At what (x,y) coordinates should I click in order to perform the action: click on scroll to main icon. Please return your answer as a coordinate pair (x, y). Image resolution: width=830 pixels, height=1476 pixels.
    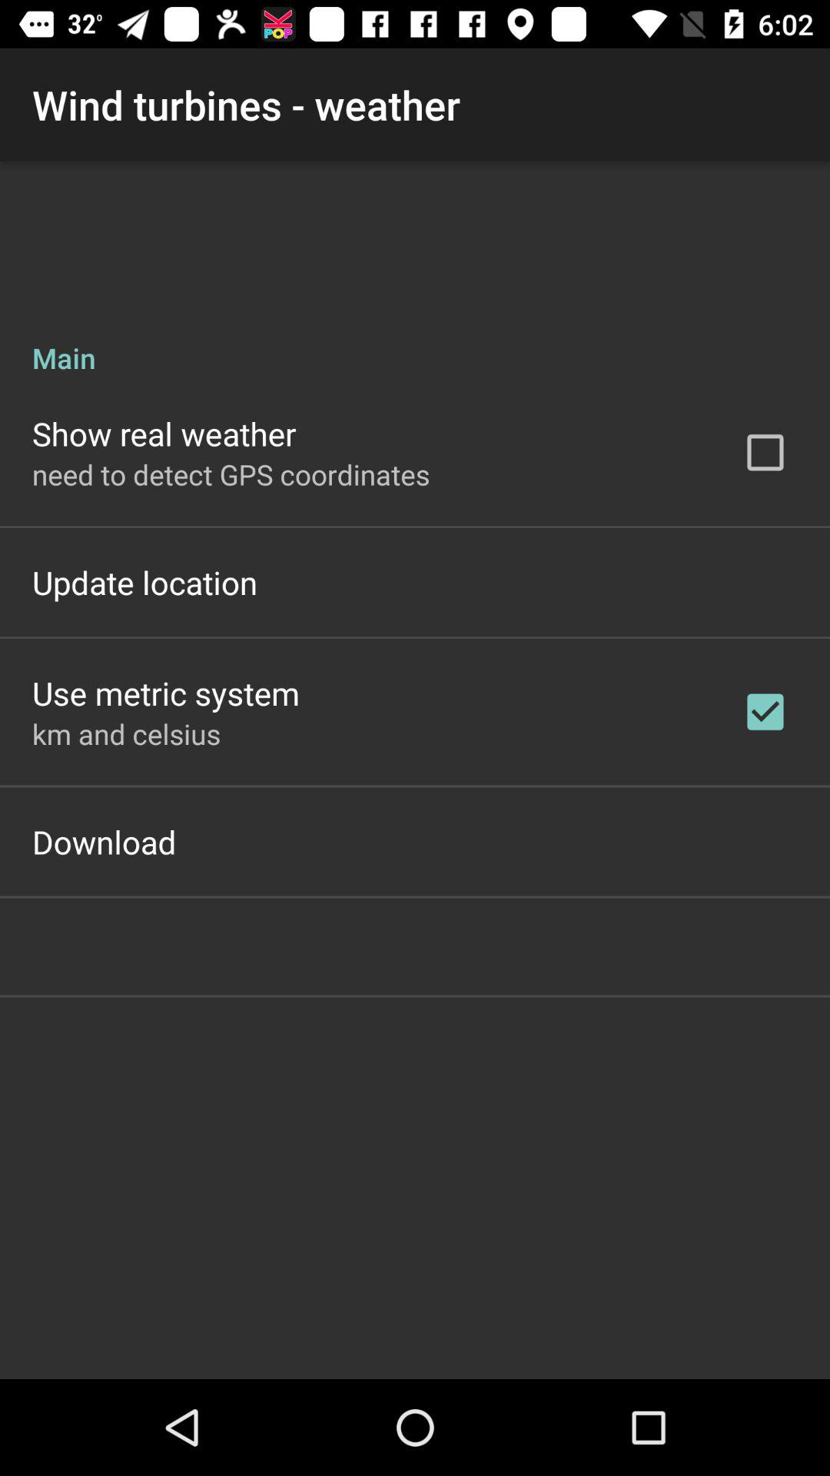
    Looking at the image, I should click on (415, 341).